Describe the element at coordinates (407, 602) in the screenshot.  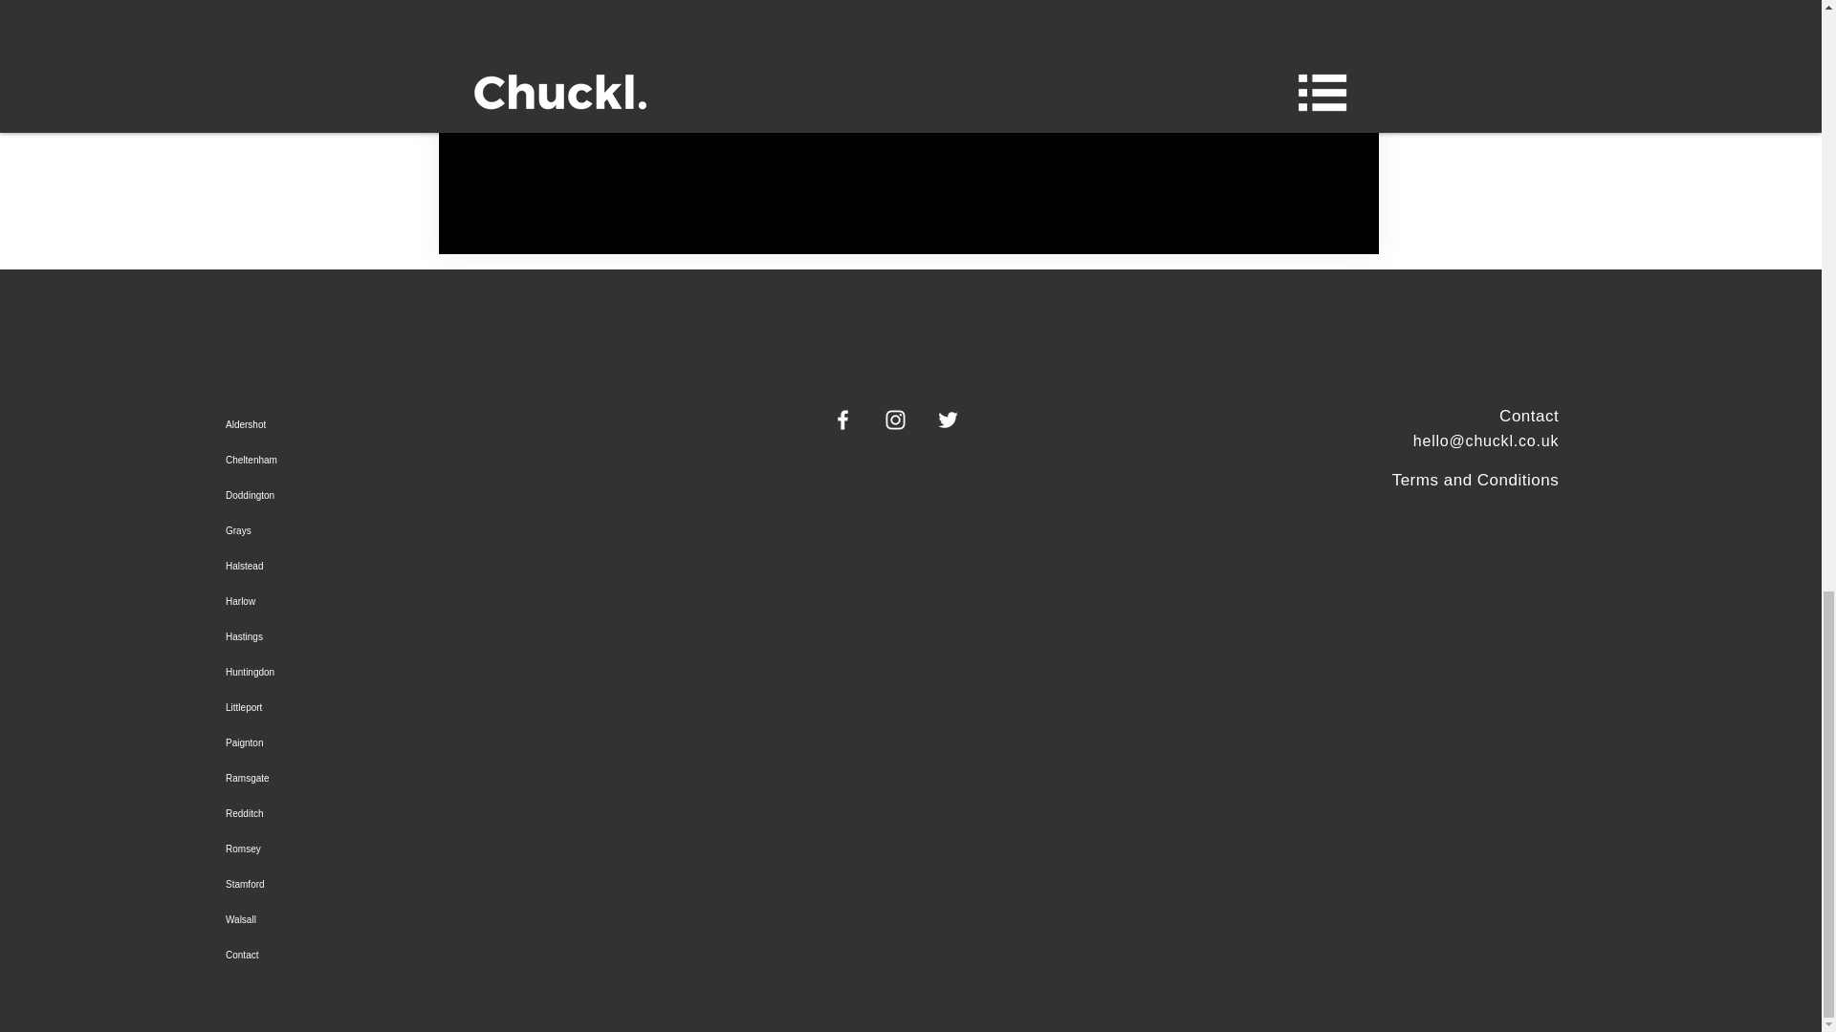
I see `Harlow` at that location.